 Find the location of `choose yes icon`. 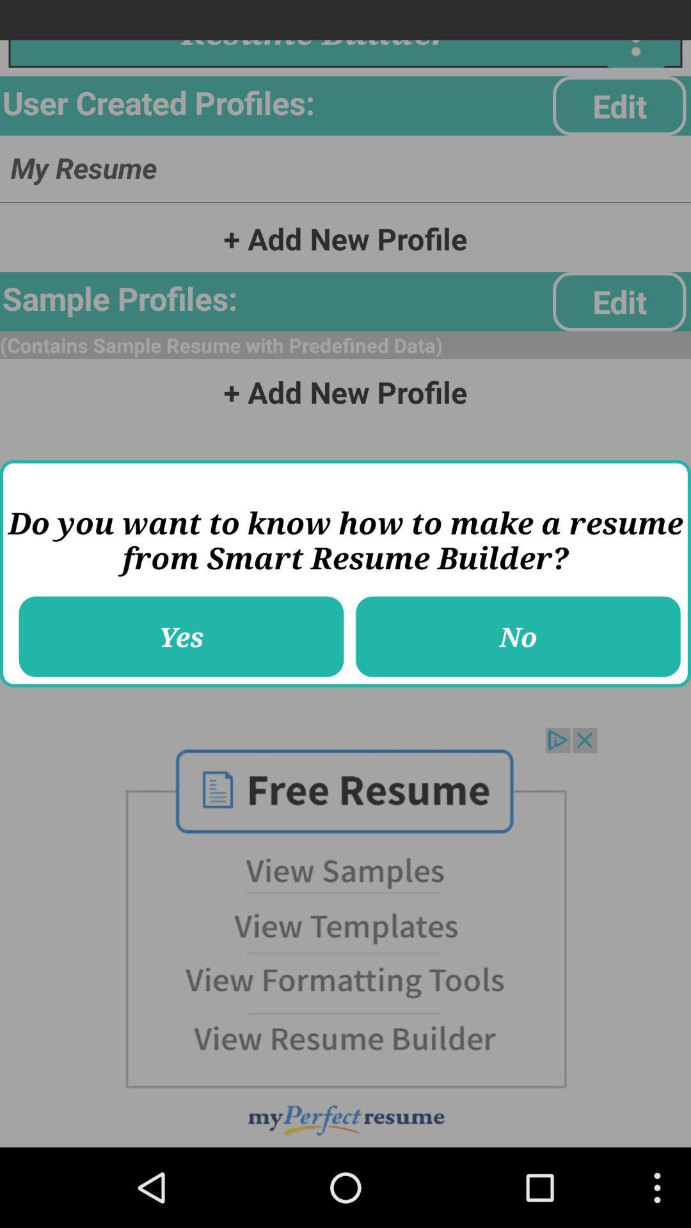

choose yes icon is located at coordinates (182, 637).